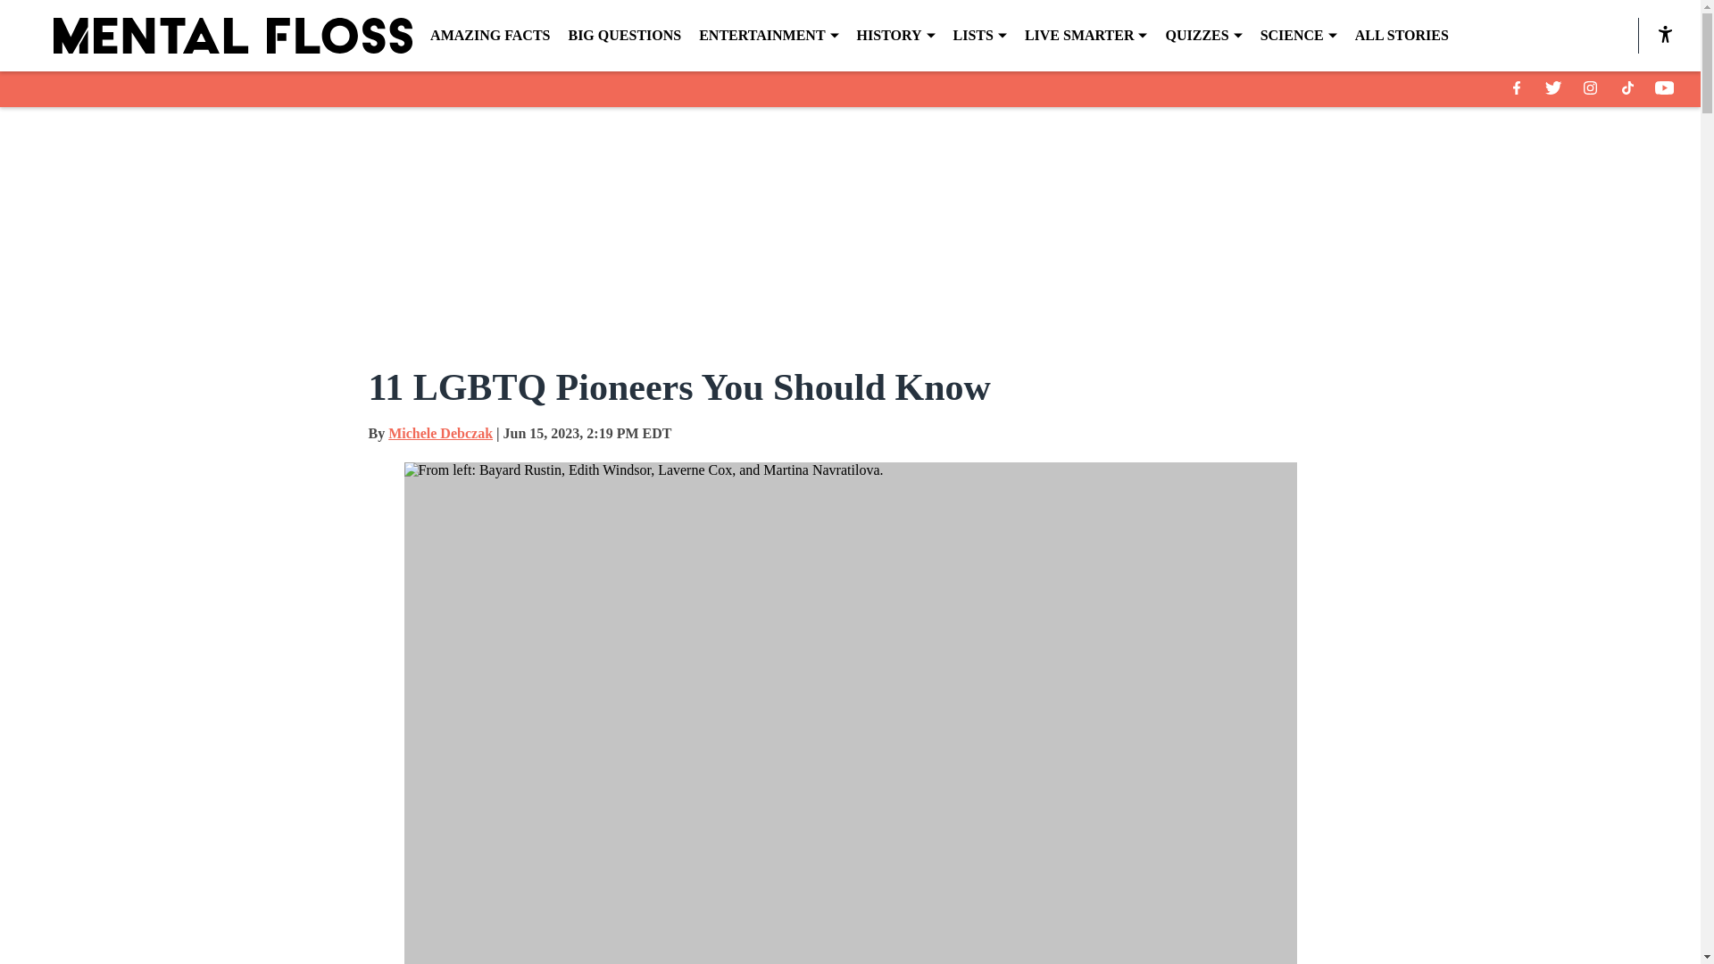 The height and width of the screenshot is (964, 1714). I want to click on BIG QUESTIONS, so click(623, 36).